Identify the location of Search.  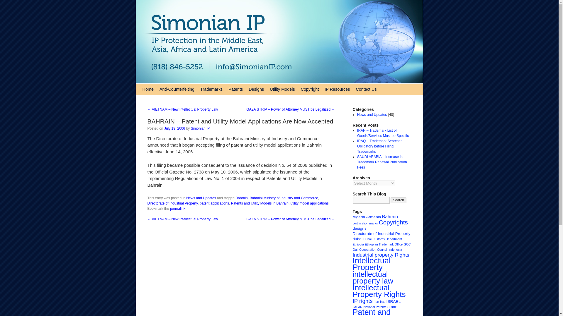
(398, 200).